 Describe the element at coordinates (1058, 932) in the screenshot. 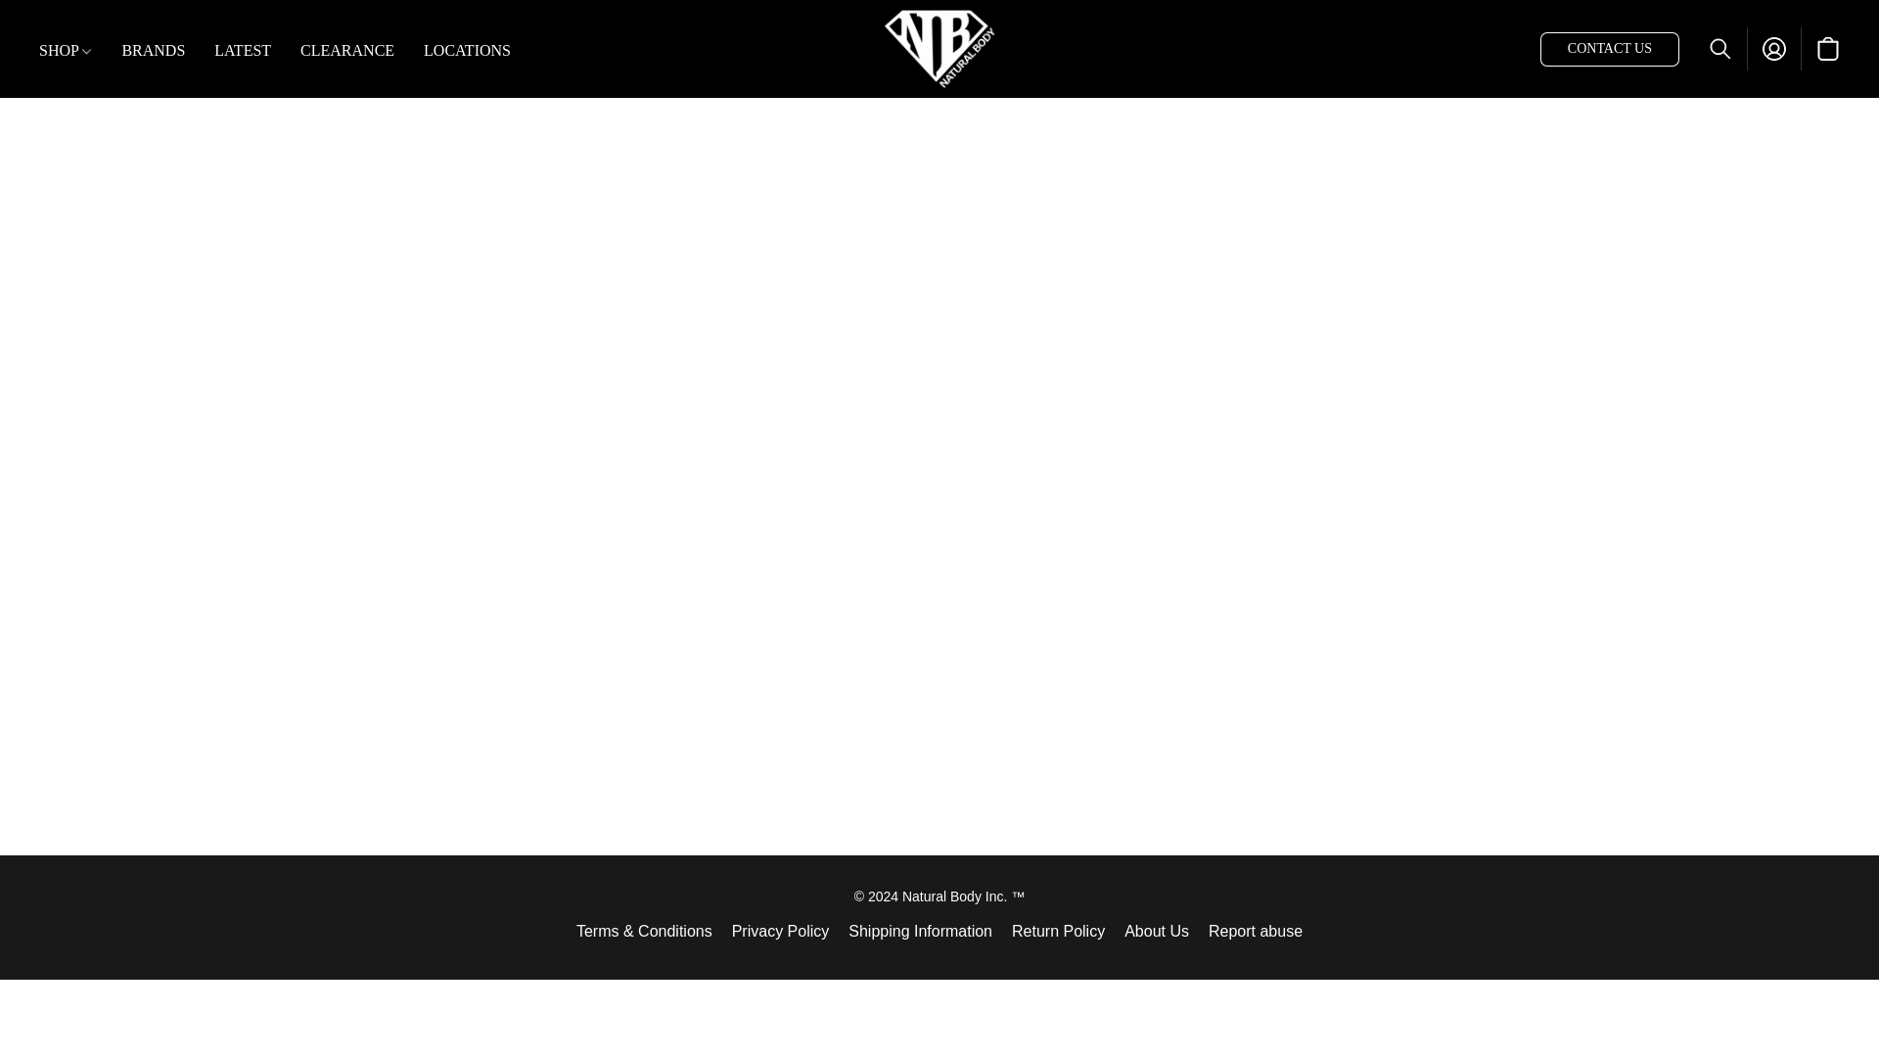

I see `Return Policy` at that location.